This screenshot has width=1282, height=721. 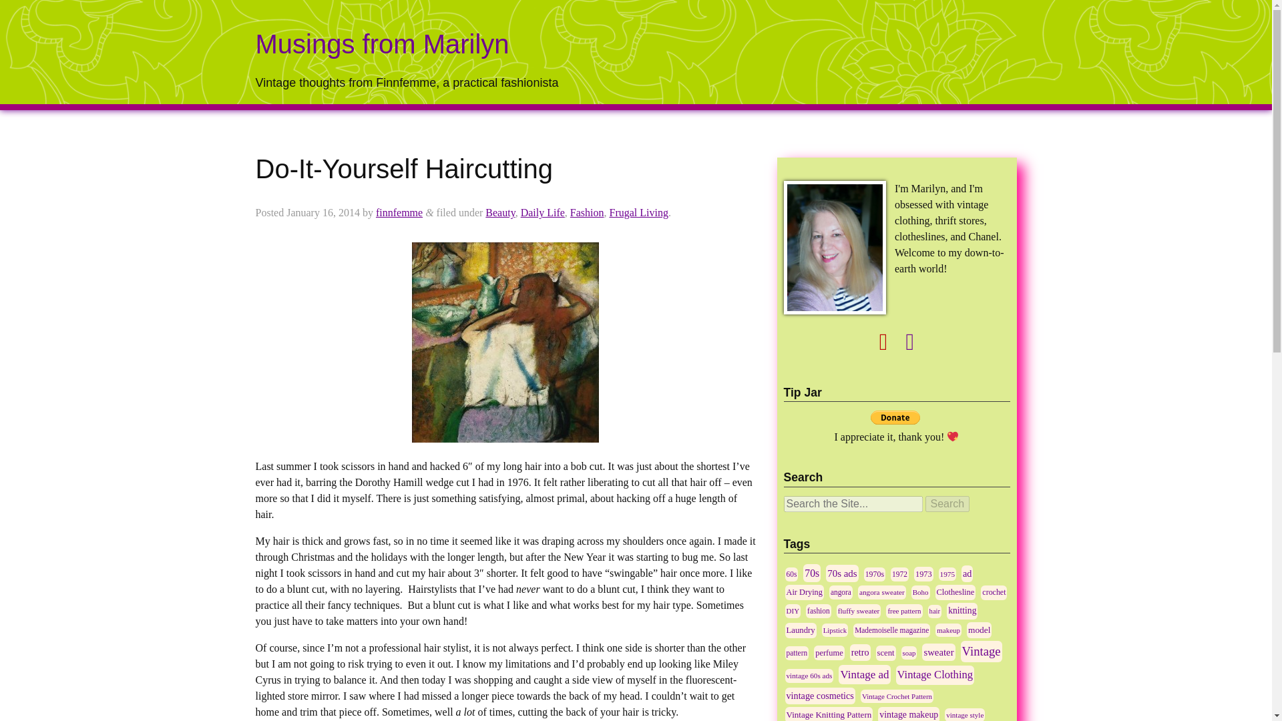 I want to click on Fashion, so click(x=587, y=212).